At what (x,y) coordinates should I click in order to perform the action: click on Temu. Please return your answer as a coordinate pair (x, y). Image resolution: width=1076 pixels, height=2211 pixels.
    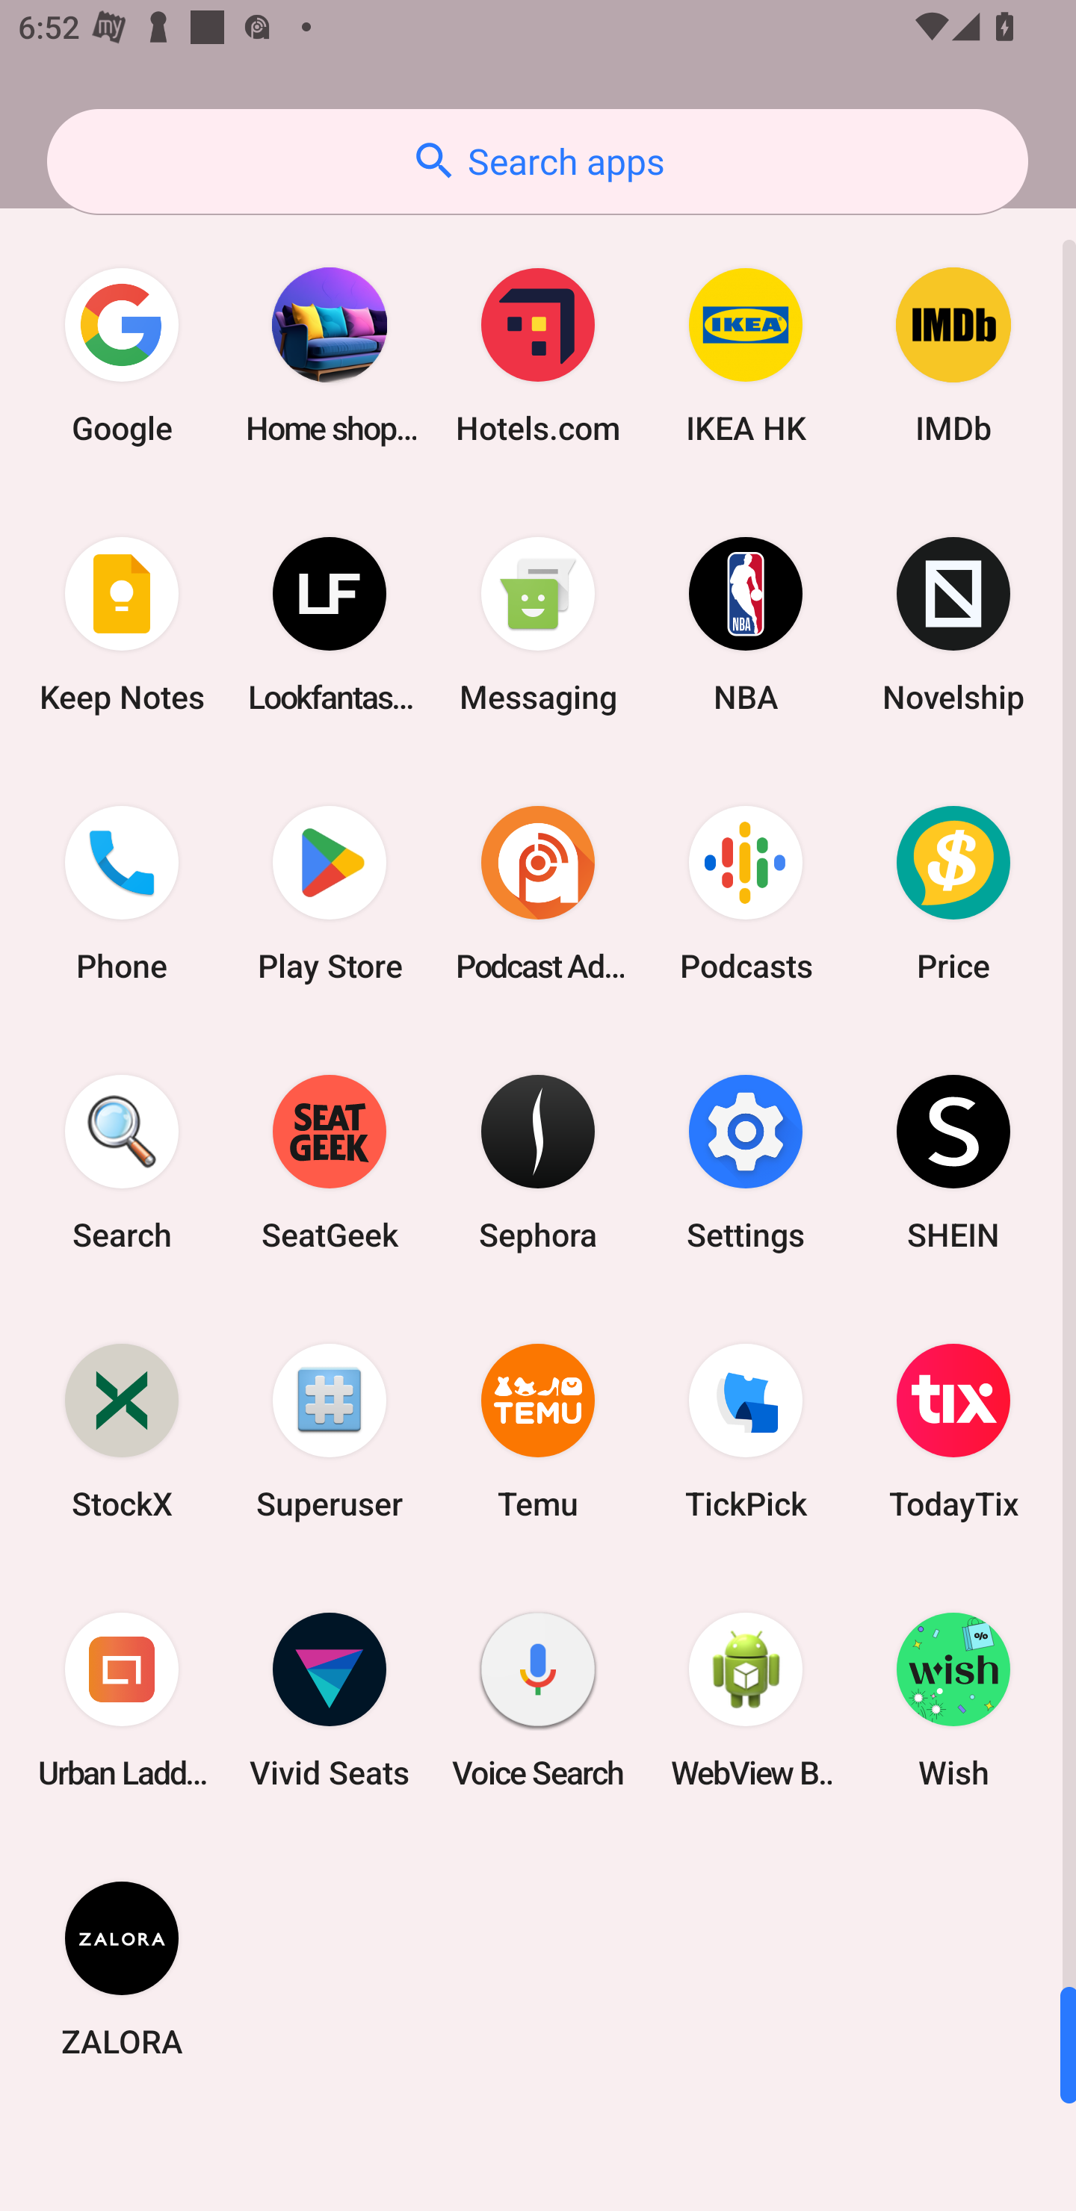
    Looking at the image, I should click on (538, 1430).